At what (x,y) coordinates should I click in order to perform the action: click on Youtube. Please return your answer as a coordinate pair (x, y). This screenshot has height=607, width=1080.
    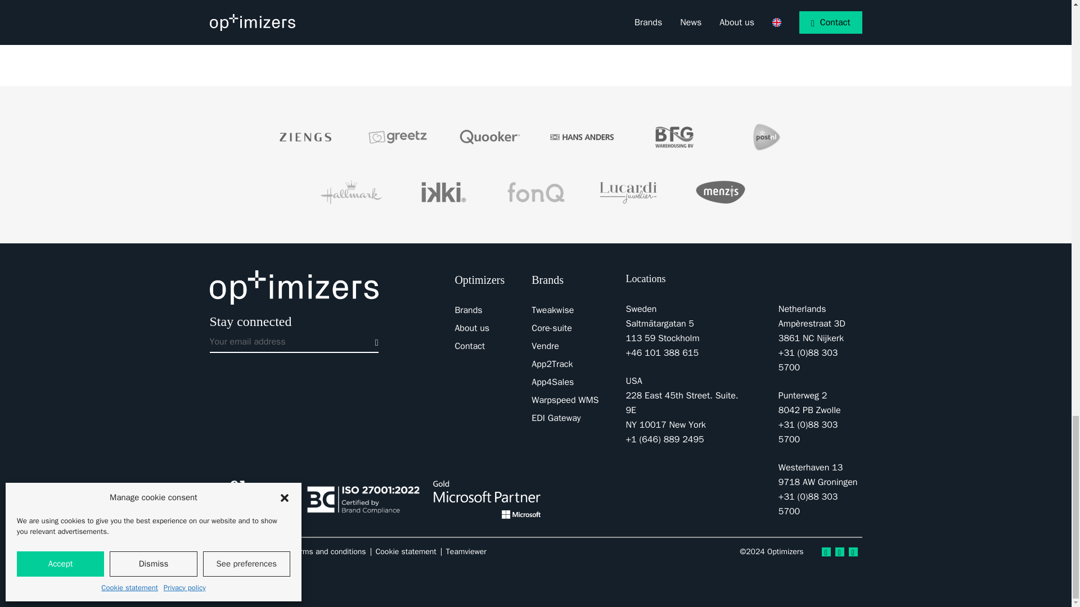
    Looking at the image, I should click on (853, 552).